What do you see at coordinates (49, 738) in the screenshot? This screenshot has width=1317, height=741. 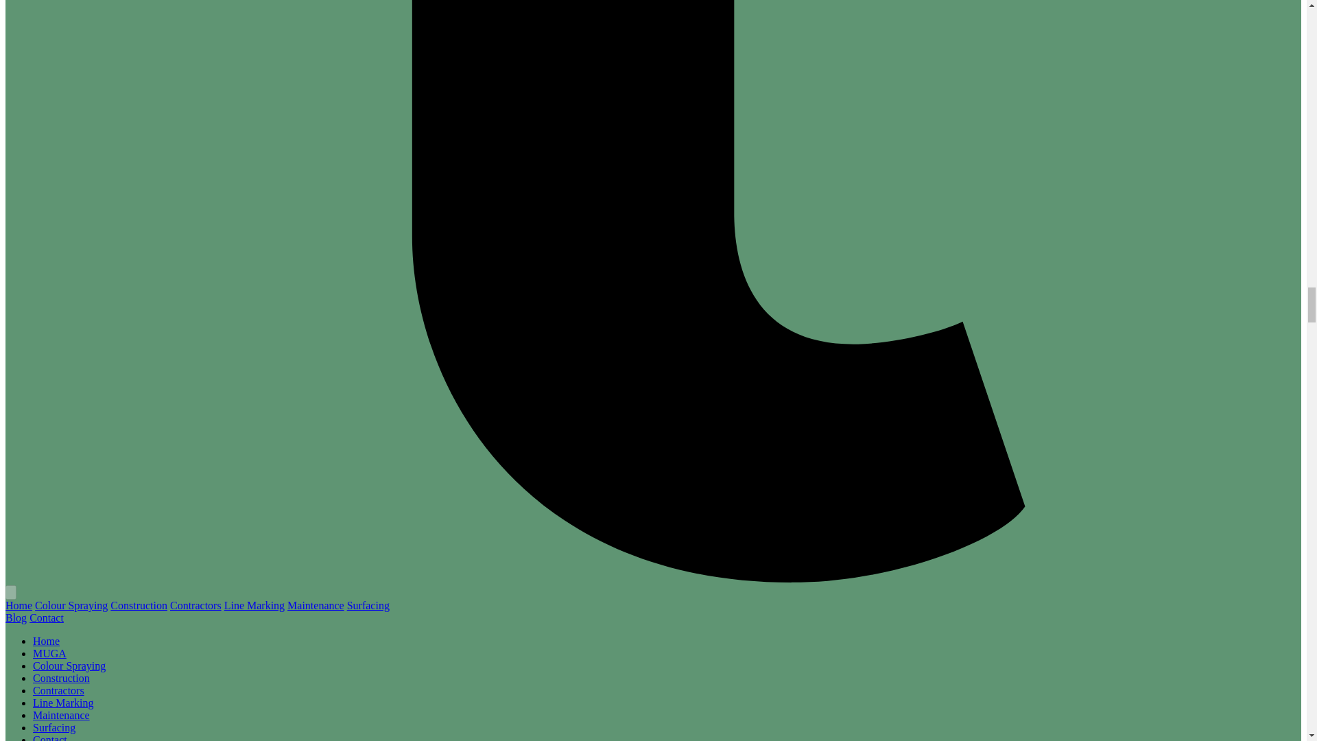 I see `Contact` at bounding box center [49, 738].